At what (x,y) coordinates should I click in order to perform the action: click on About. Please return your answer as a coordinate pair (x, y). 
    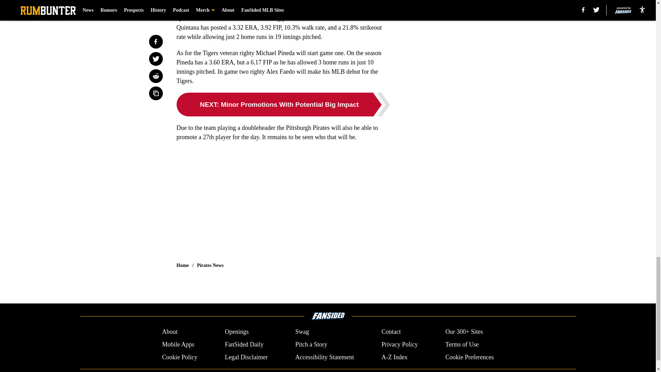
    Looking at the image, I should click on (170, 332).